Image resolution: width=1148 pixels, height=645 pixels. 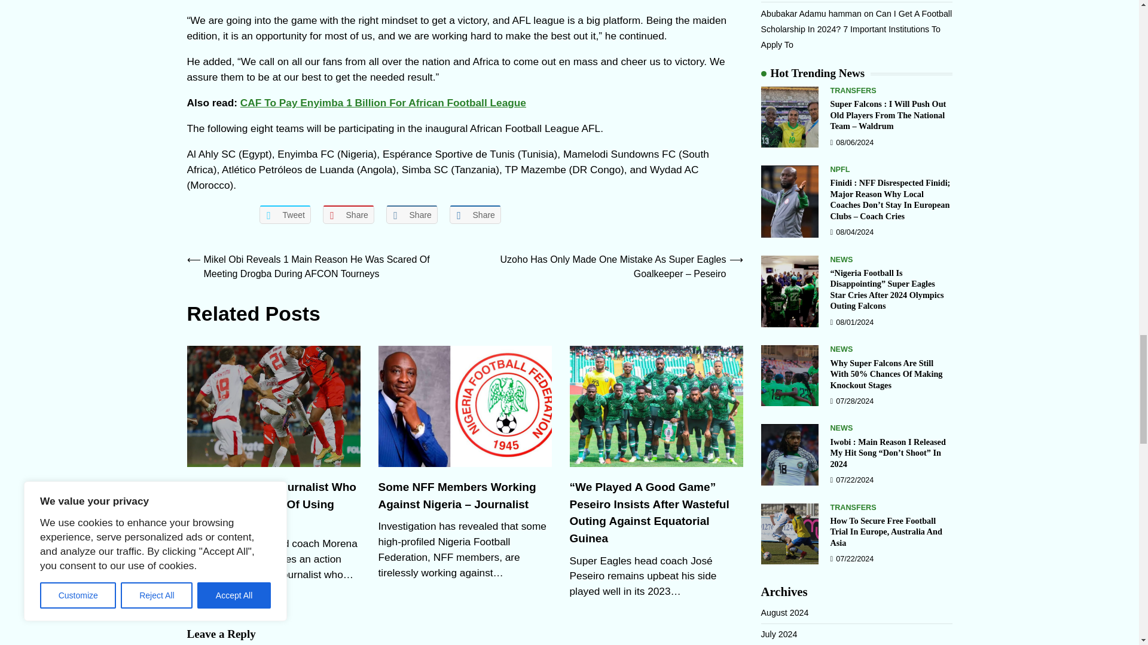 I want to click on CAF To Pay Enyimba 1 Billion For African Football League, so click(x=383, y=103).